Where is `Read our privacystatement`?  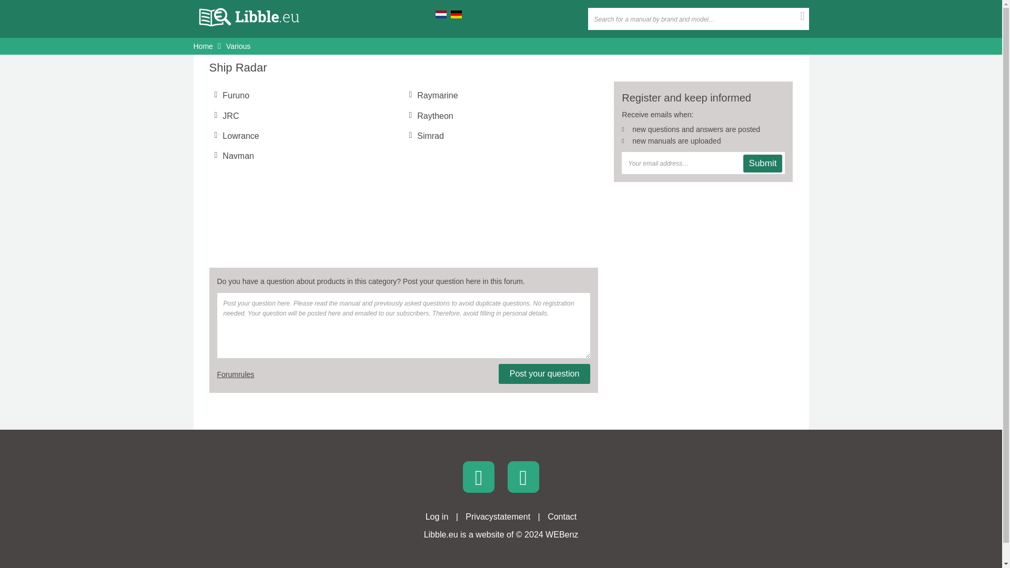 Read our privacystatement is located at coordinates (498, 516).